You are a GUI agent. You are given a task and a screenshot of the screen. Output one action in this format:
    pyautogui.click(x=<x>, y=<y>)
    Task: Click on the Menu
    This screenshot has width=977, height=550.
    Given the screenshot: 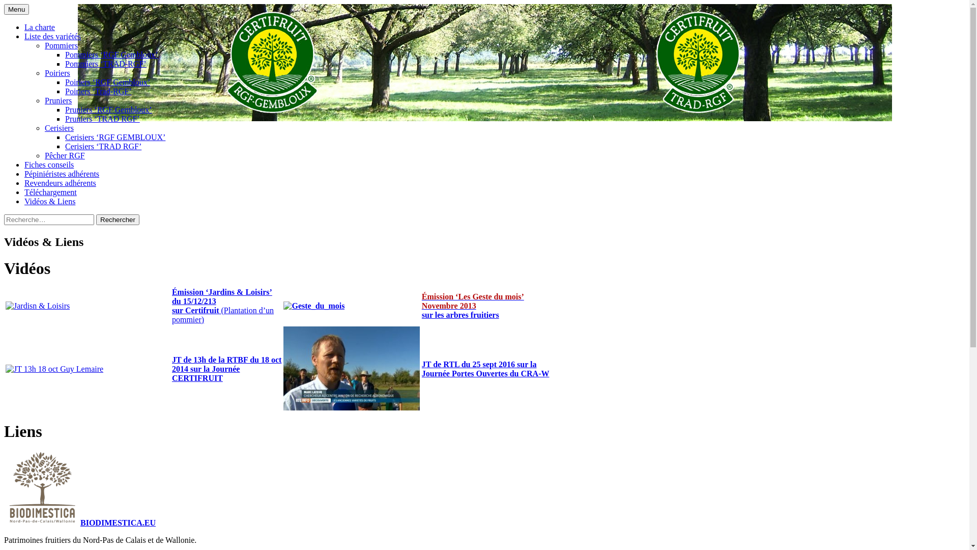 What is the action you would take?
    pyautogui.click(x=16, y=9)
    